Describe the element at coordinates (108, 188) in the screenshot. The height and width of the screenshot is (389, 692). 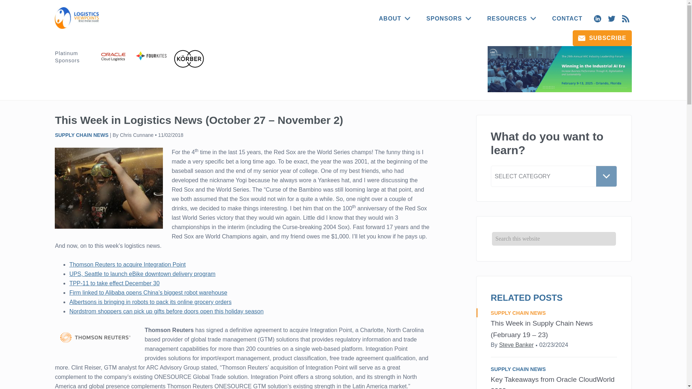
I see `logistics news` at that location.